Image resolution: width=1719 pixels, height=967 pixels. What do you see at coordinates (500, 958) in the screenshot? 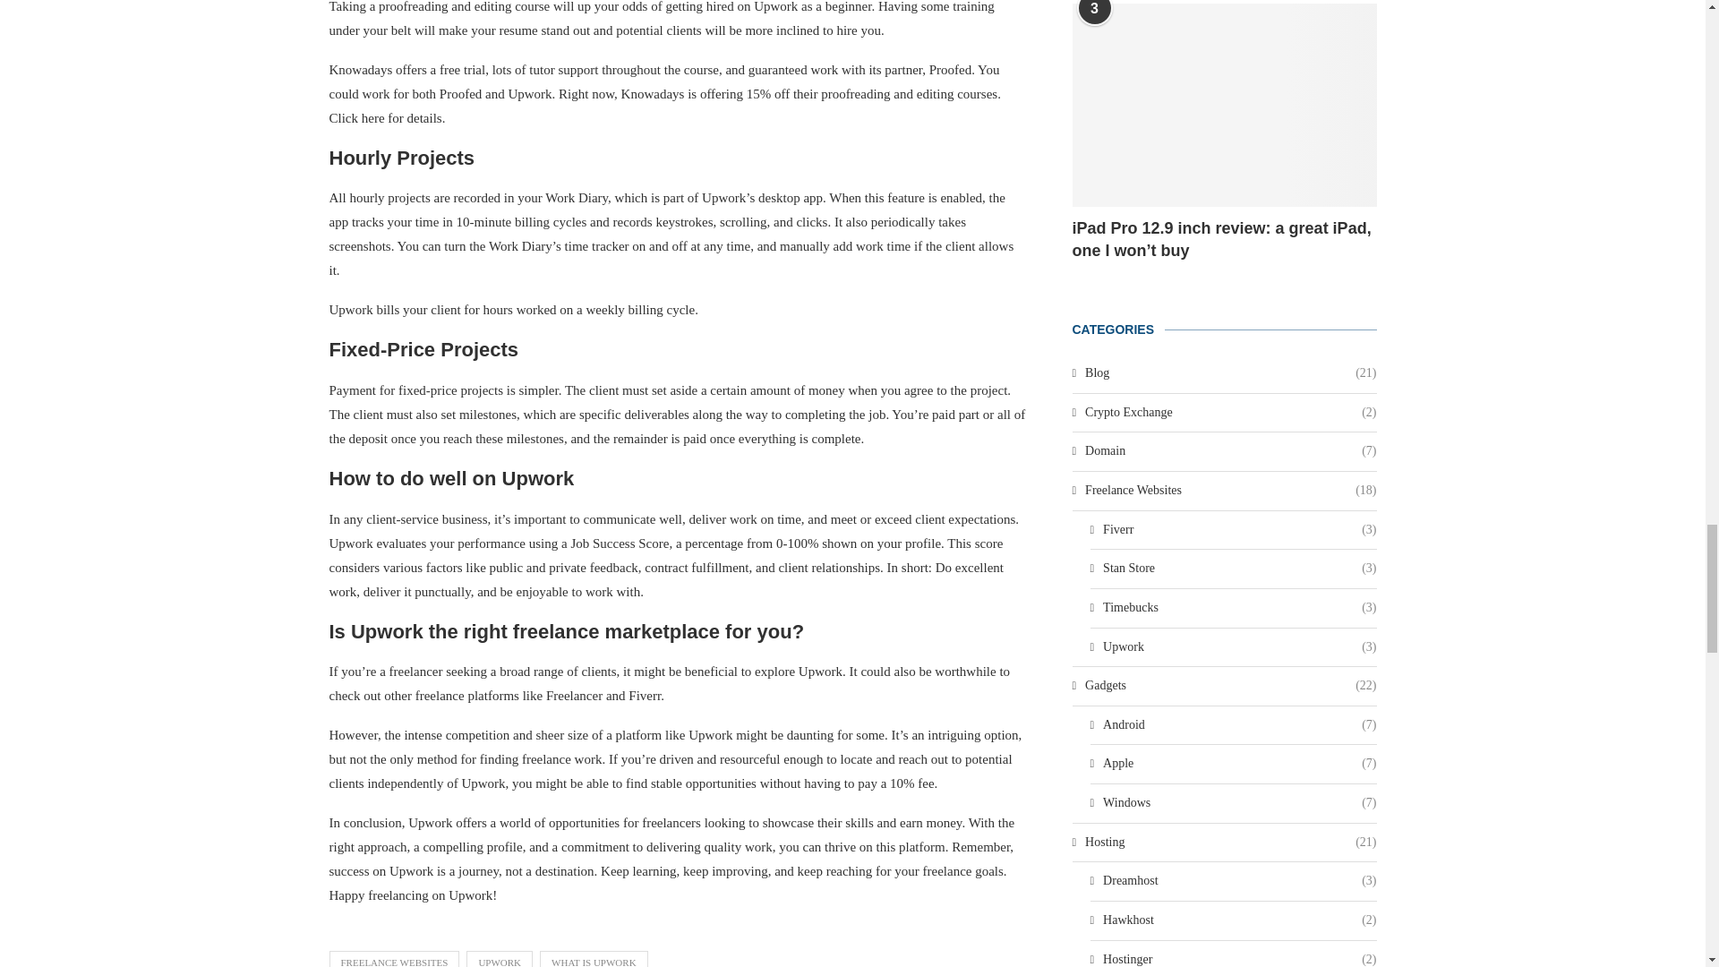
I see `UPWORK` at bounding box center [500, 958].